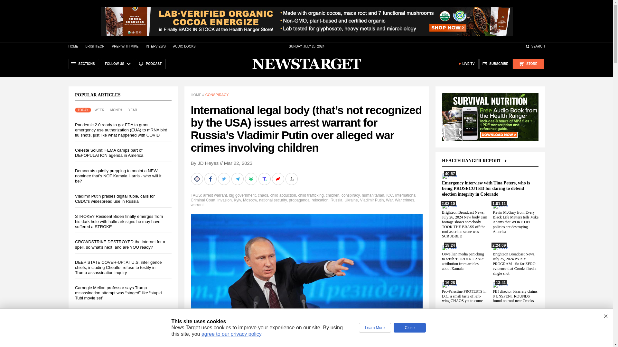  I want to click on Share on Telegram, so click(238, 179).